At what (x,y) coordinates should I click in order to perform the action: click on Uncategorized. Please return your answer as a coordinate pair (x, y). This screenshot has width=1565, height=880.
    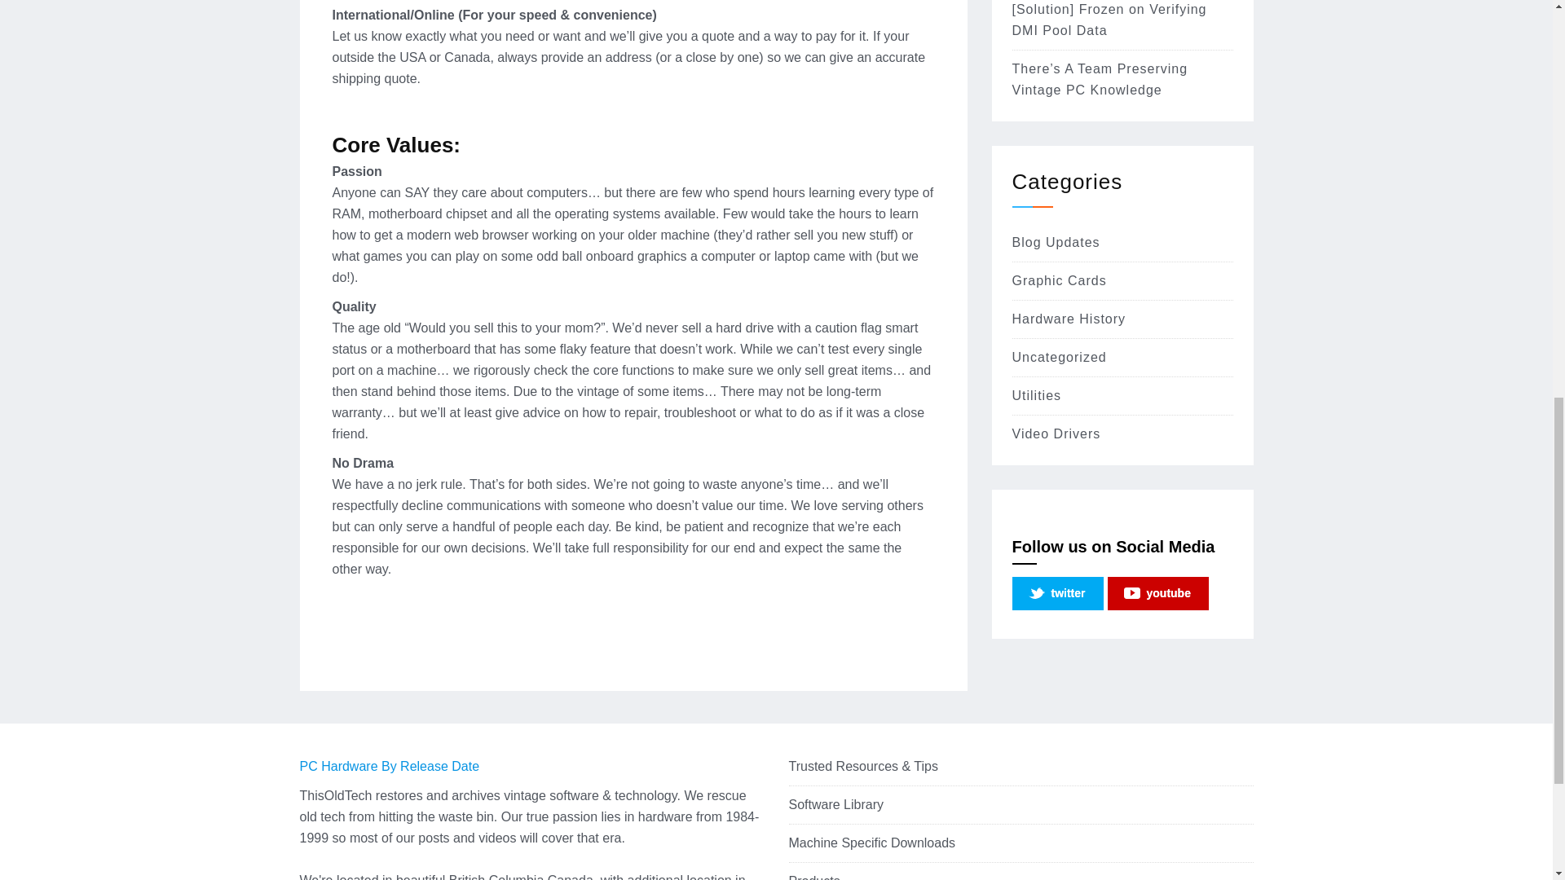
    Looking at the image, I should click on (1060, 357).